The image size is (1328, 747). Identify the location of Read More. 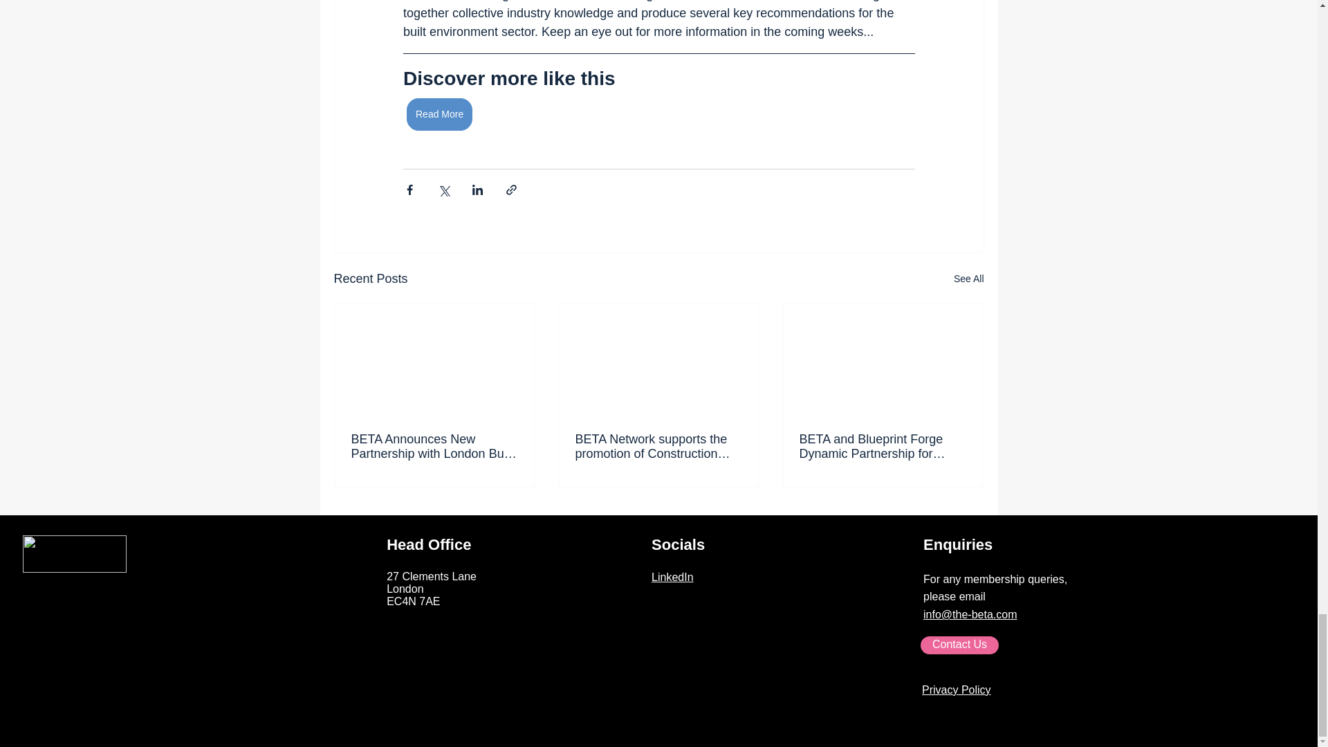
(439, 114).